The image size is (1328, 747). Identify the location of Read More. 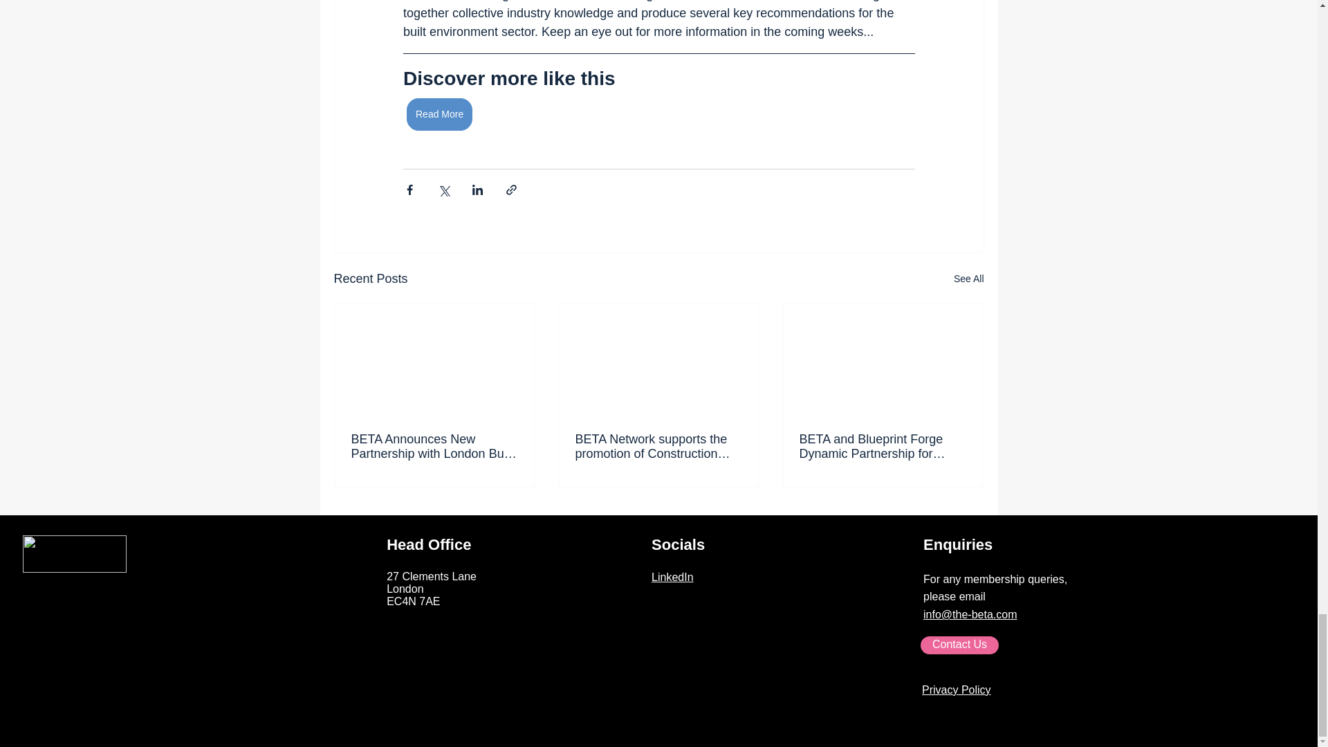
(439, 114).